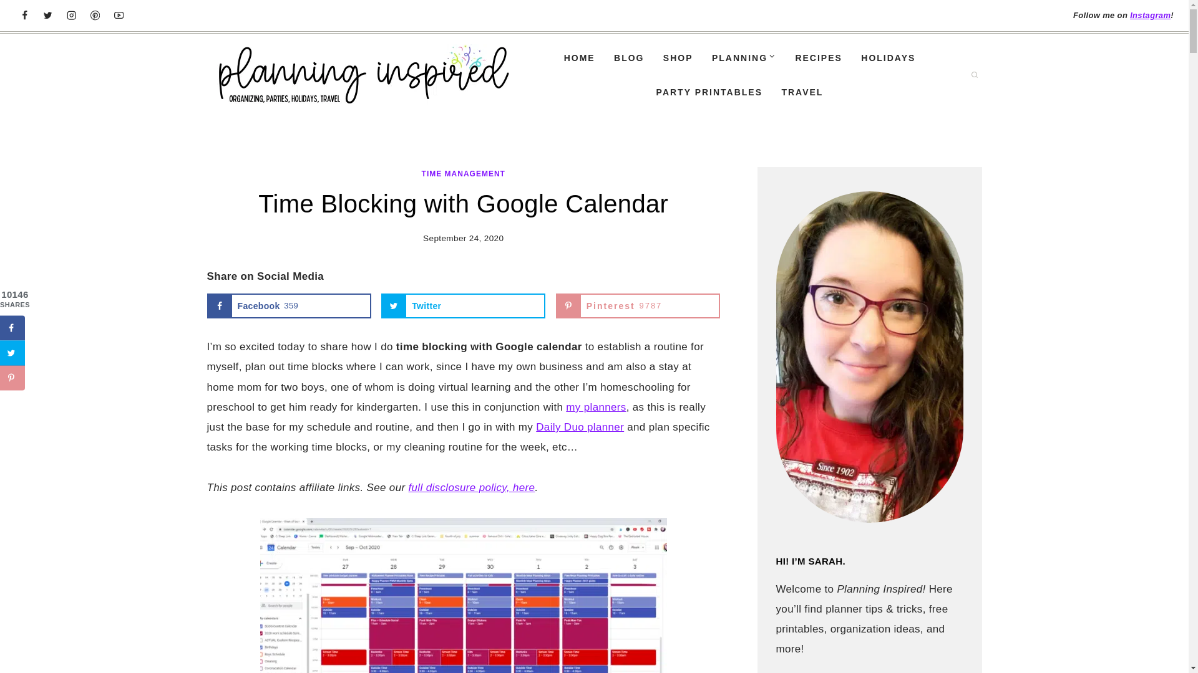 This screenshot has width=1198, height=673. What do you see at coordinates (638, 305) in the screenshot?
I see `Instagram` at bounding box center [638, 305].